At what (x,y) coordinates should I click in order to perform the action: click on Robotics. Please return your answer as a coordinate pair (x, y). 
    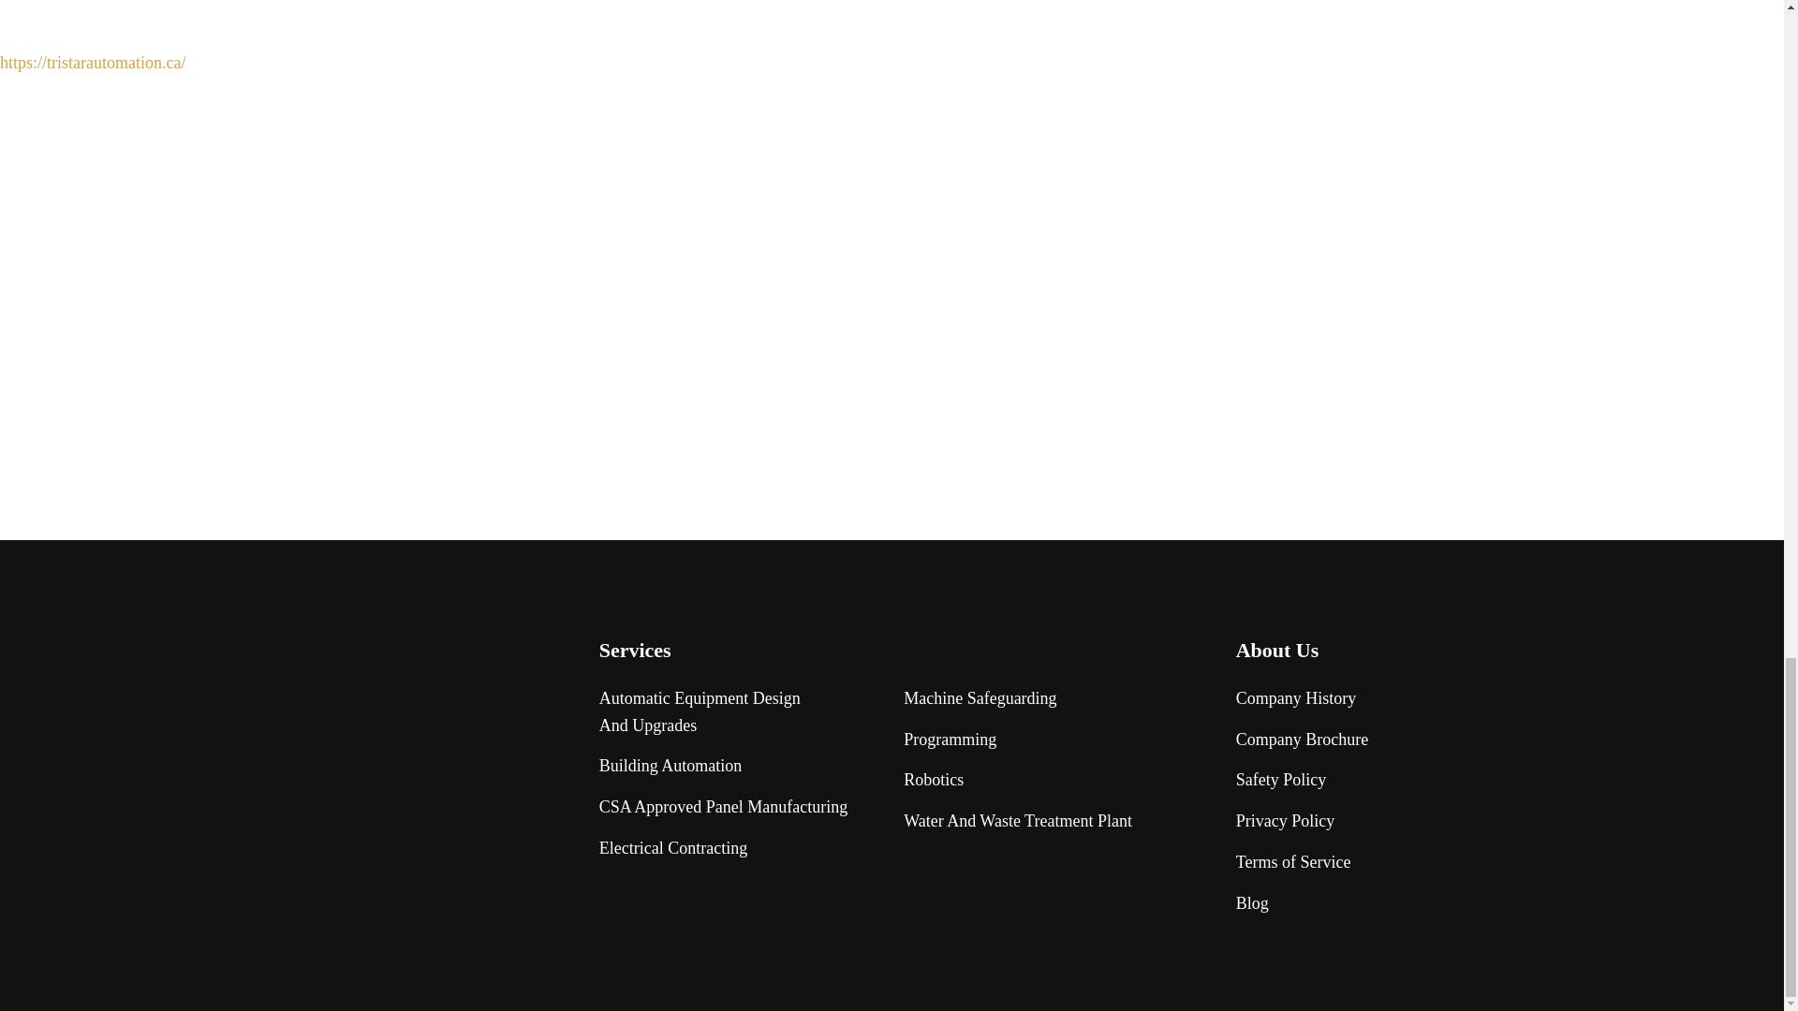
    Looking at the image, I should click on (934, 779).